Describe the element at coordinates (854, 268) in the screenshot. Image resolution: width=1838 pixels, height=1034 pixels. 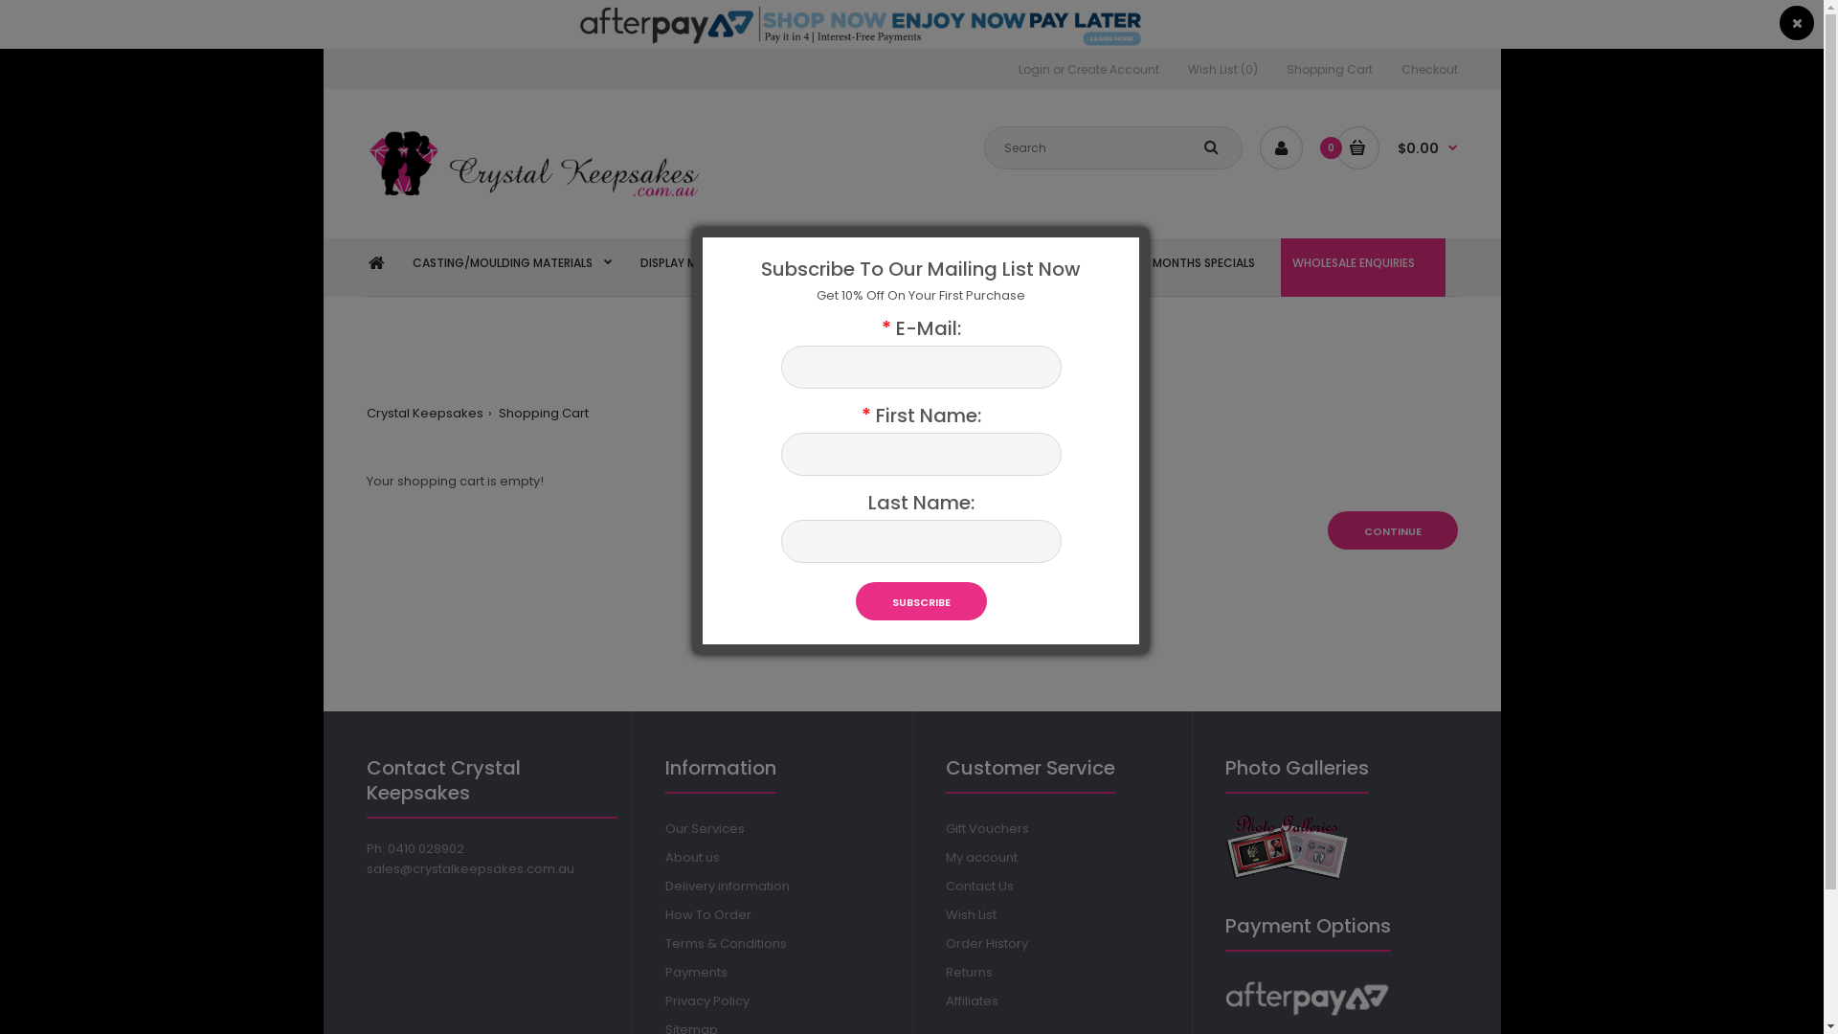
I see `DIY CASTING KITS` at that location.